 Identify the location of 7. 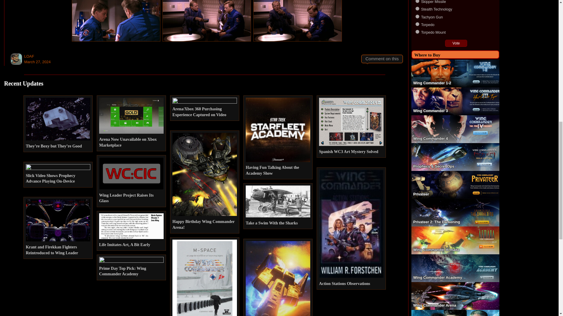
(417, 1).